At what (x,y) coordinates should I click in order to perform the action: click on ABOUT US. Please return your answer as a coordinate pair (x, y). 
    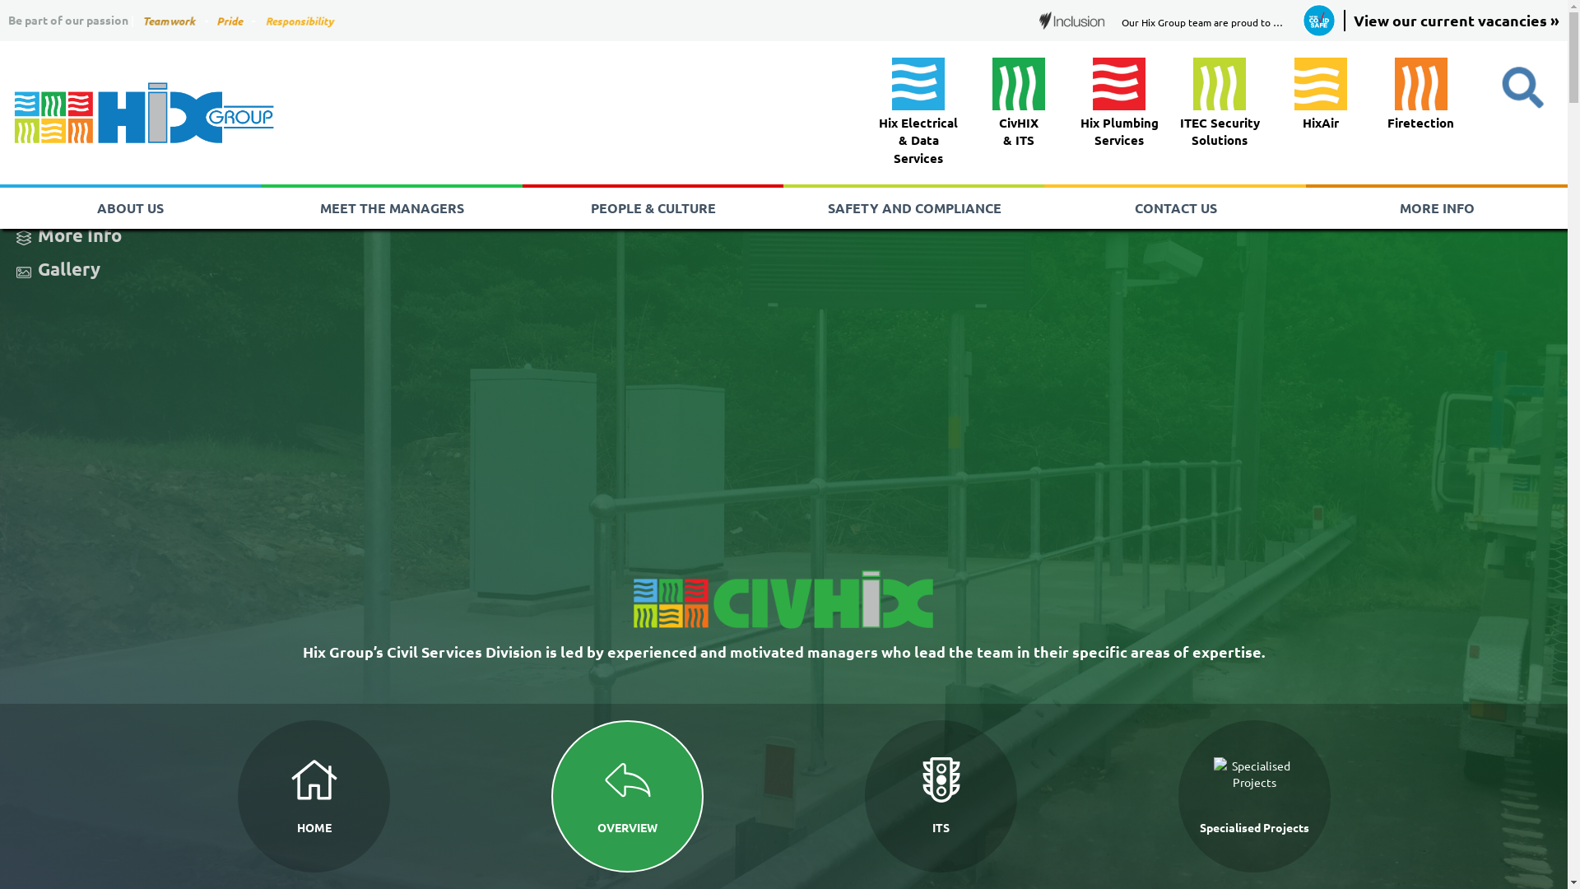
    Looking at the image, I should click on (130, 208).